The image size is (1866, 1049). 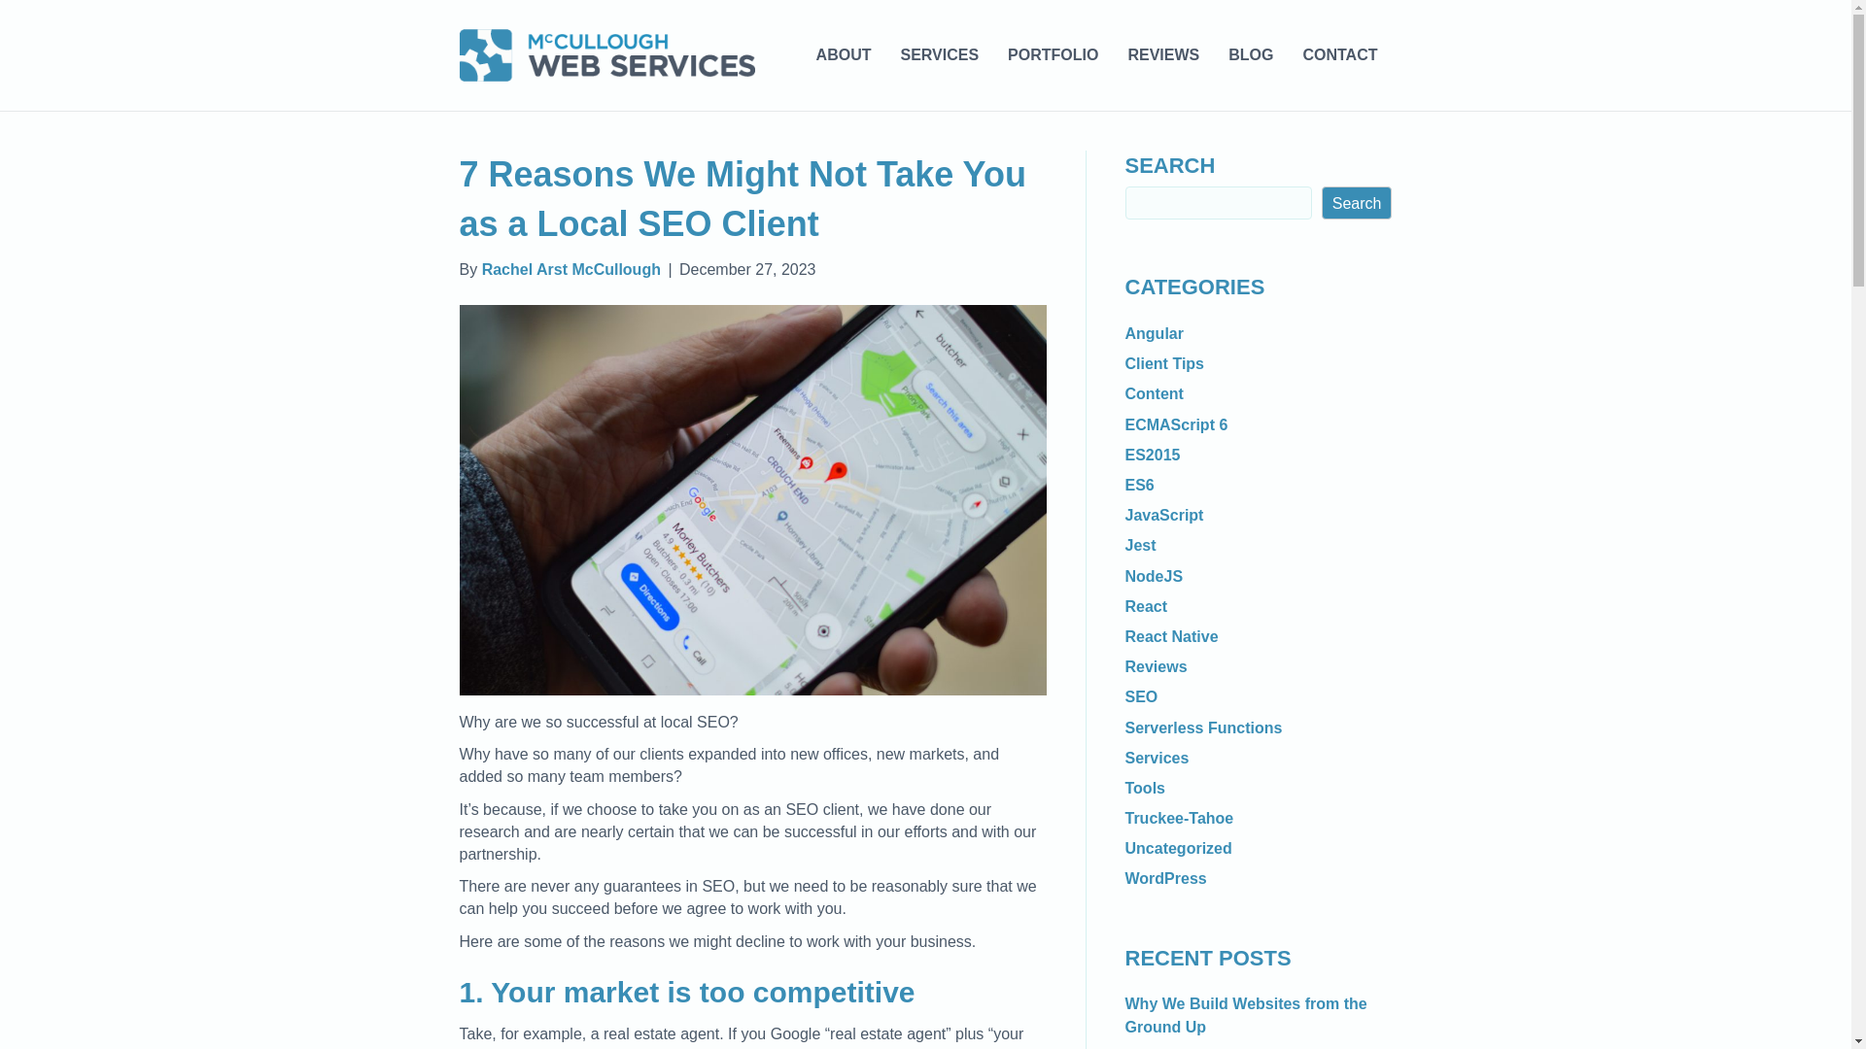 I want to click on JavaScript, so click(x=1164, y=515).